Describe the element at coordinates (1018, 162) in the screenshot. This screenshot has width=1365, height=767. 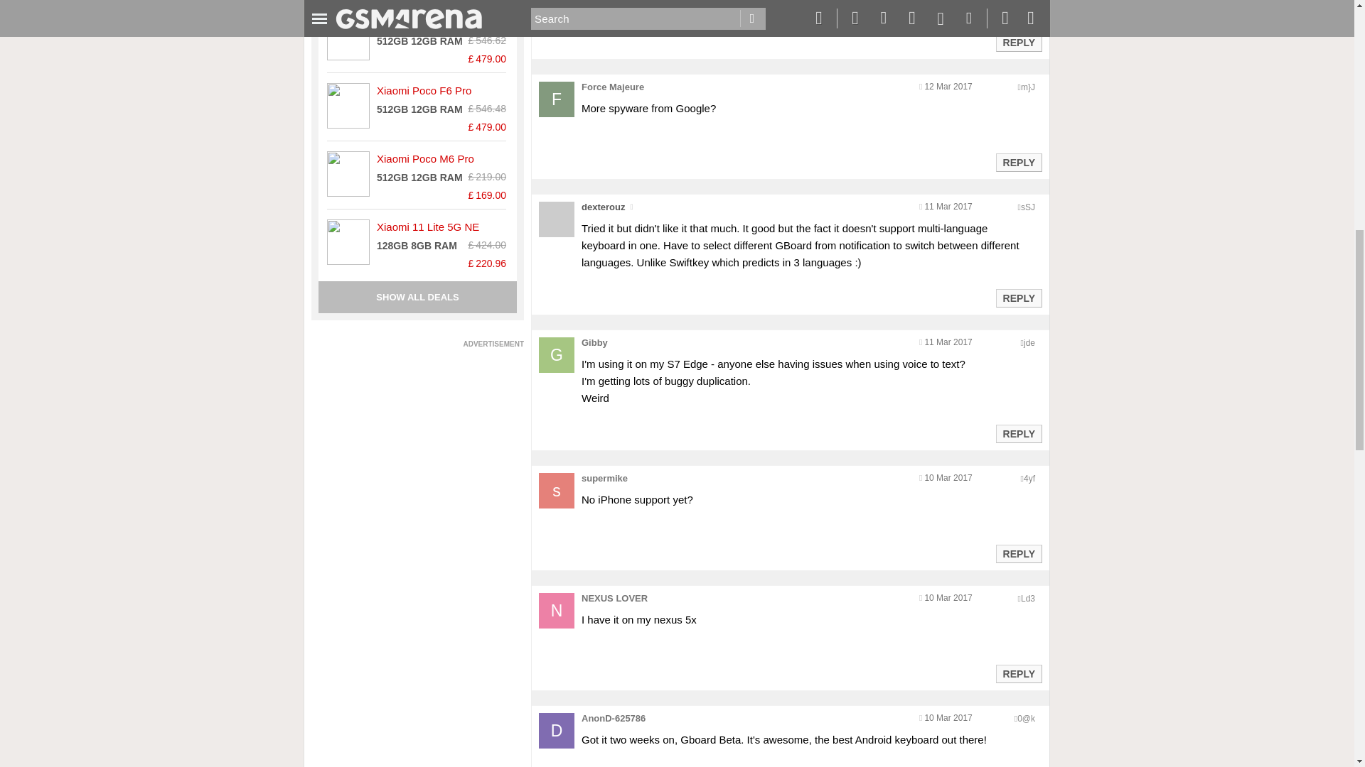
I see `Reply to this post` at that location.